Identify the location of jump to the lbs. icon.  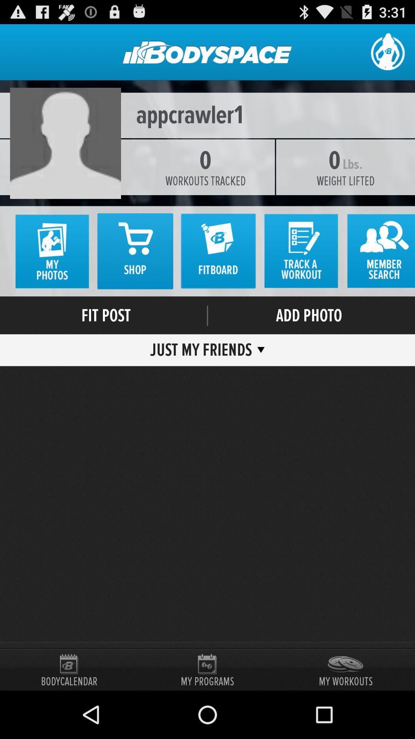
(352, 164).